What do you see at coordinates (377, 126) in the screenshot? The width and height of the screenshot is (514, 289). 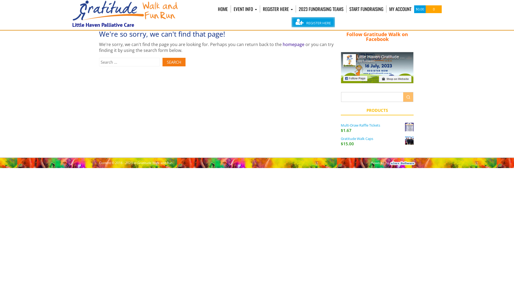 I see `Multi-Draw Raffle Tickets` at bounding box center [377, 126].